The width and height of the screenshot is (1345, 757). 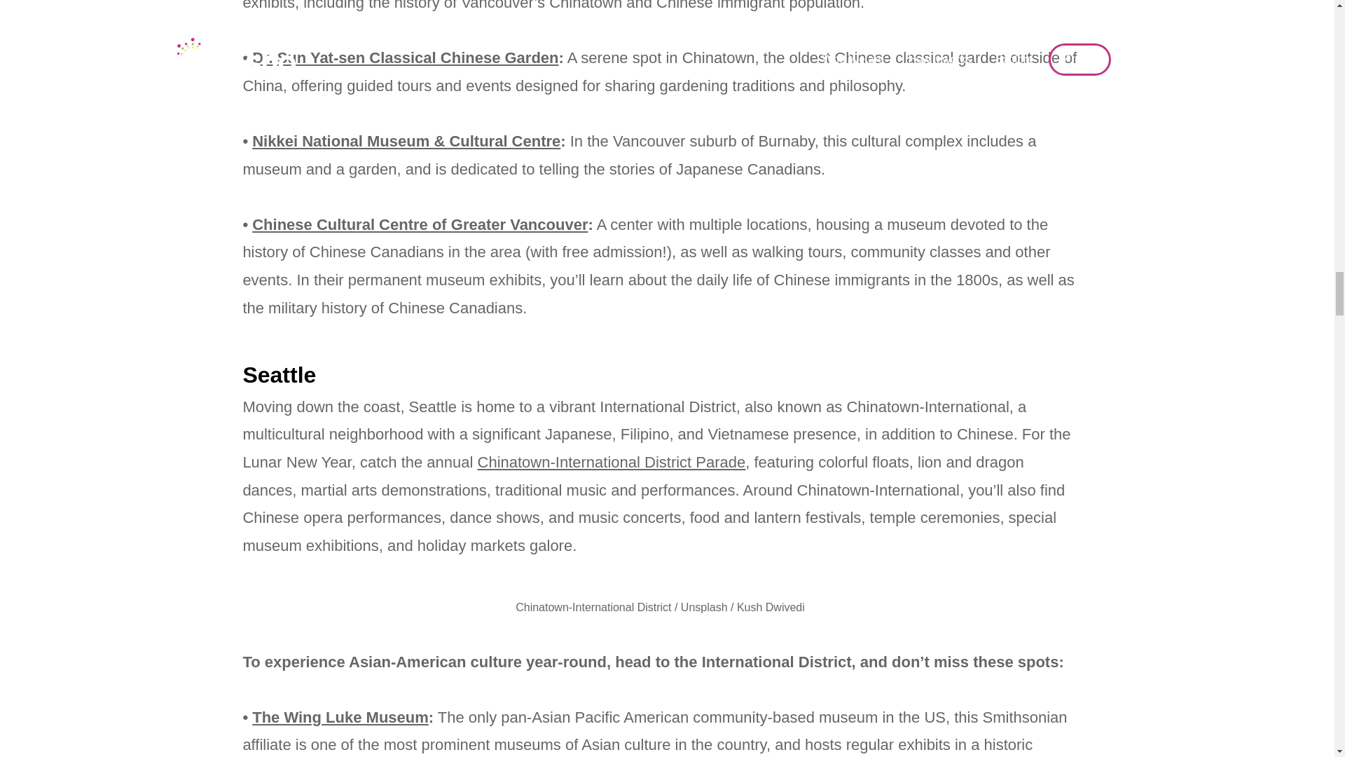 What do you see at coordinates (420, 224) in the screenshot?
I see `Chinese Cultural Centre of Greater Vancouver` at bounding box center [420, 224].